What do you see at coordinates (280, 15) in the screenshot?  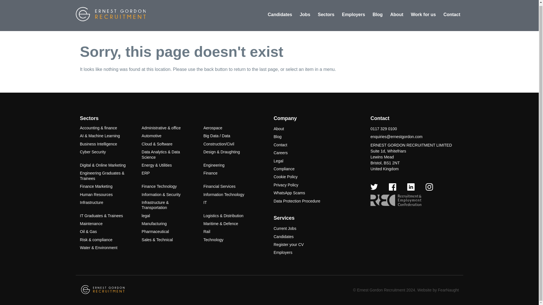 I see `Candidates` at bounding box center [280, 15].